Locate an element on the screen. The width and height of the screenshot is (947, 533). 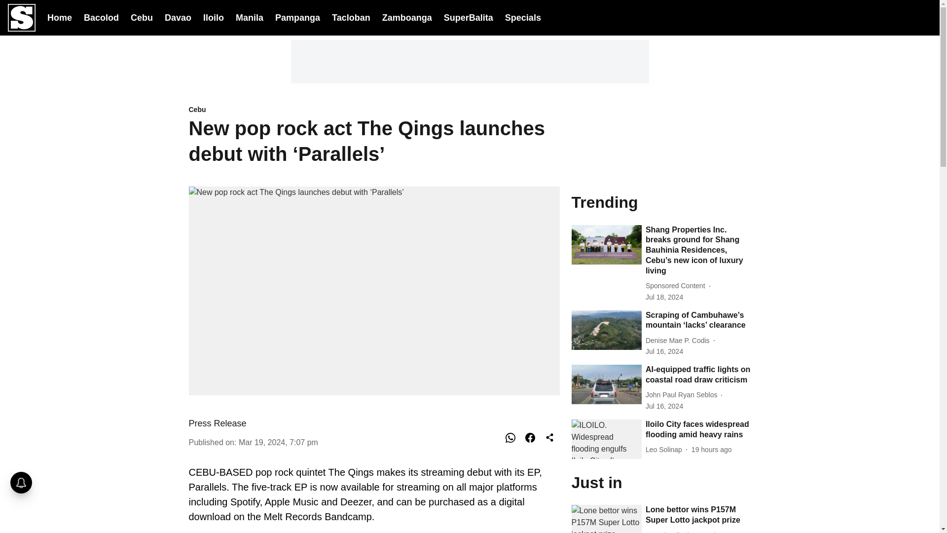
2024-07-16 14:12 is located at coordinates (664, 406).